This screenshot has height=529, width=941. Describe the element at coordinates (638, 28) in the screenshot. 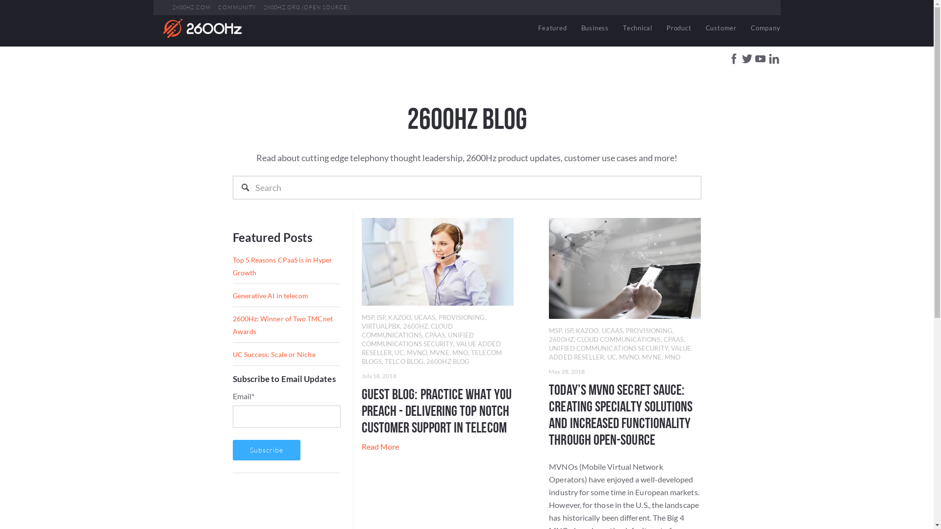

I see `Technical` at that location.